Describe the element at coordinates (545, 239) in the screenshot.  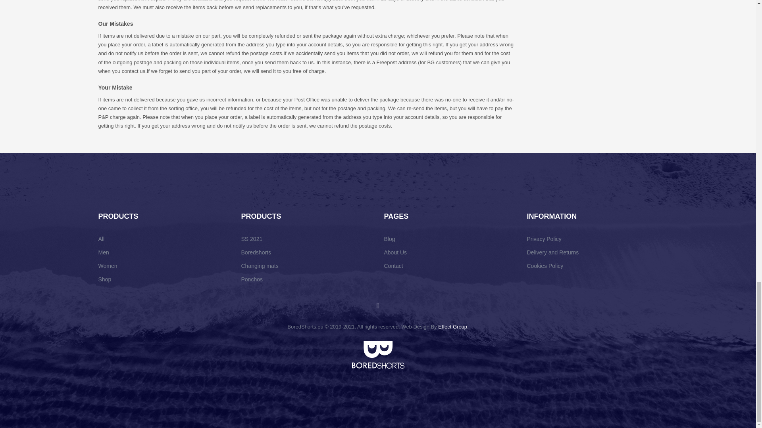
I see `About Us` at that location.